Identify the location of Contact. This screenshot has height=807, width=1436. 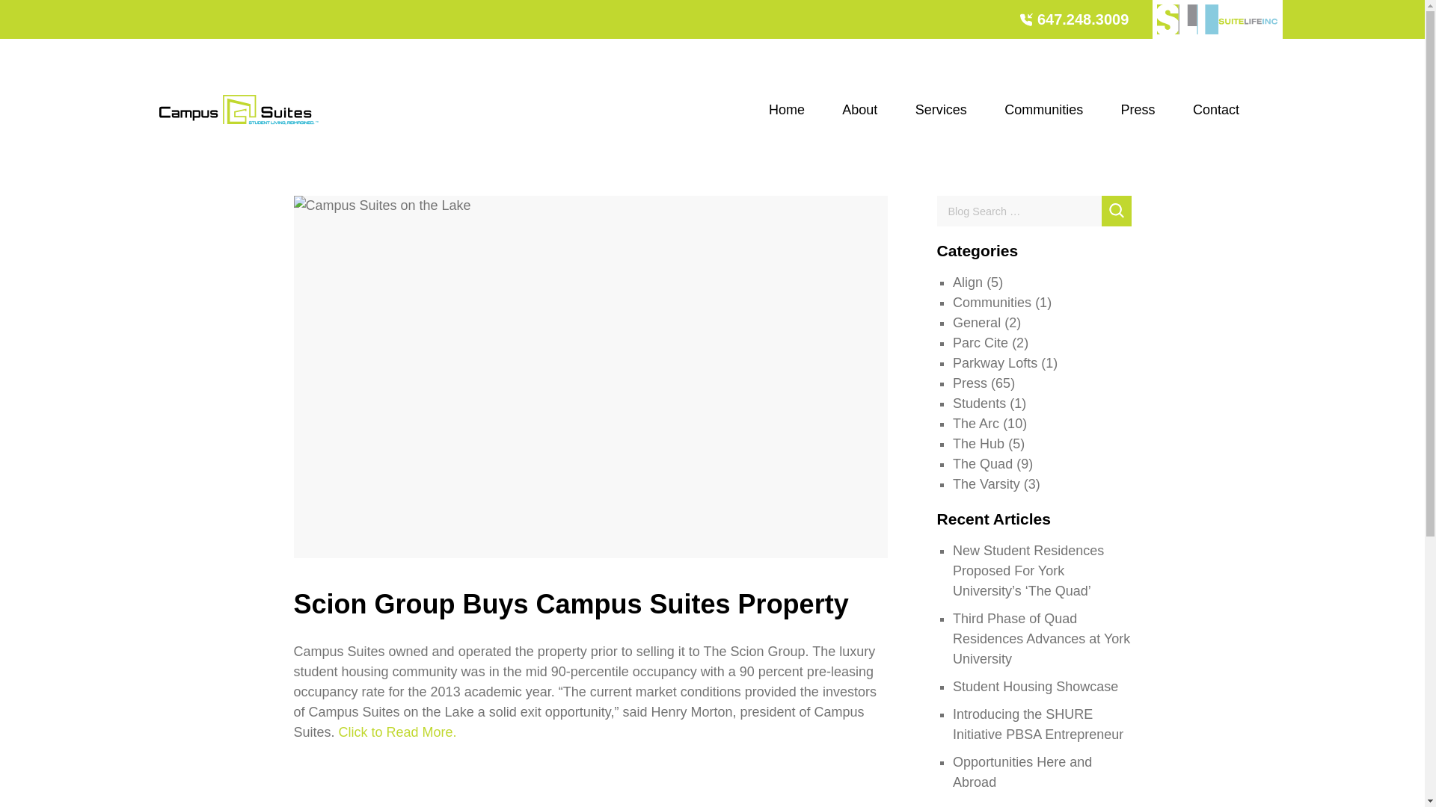
(1216, 109).